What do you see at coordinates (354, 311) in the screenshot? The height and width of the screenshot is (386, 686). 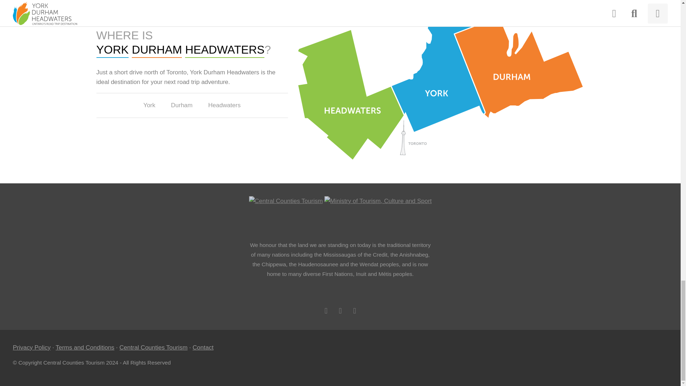 I see `Instagram` at bounding box center [354, 311].